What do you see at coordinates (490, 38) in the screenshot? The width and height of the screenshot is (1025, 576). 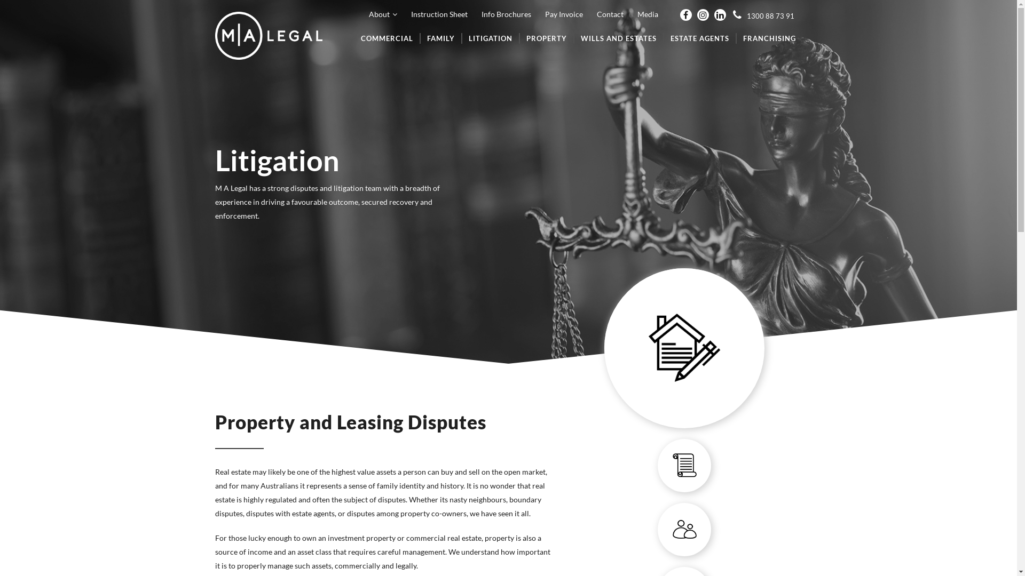 I see `LITIGATION` at bounding box center [490, 38].